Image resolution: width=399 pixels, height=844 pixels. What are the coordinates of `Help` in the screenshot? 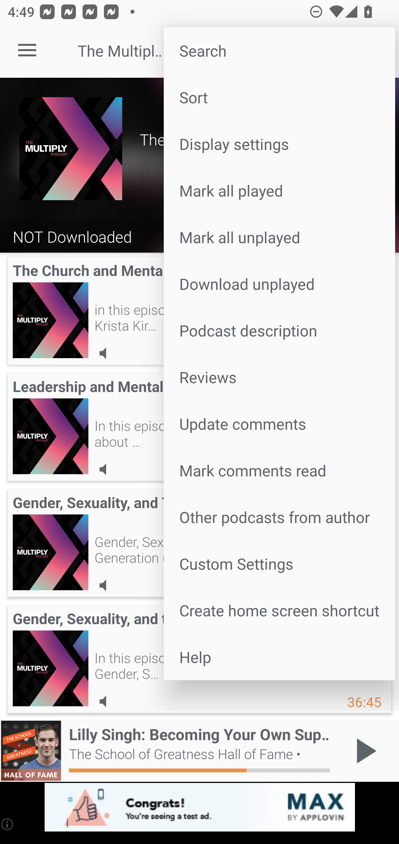 It's located at (279, 657).